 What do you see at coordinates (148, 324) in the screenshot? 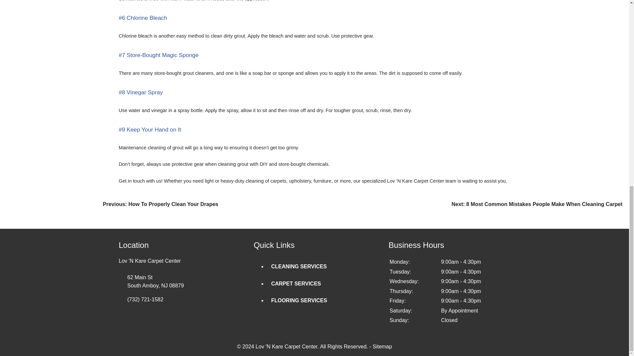
I see `Facebook` at bounding box center [148, 324].